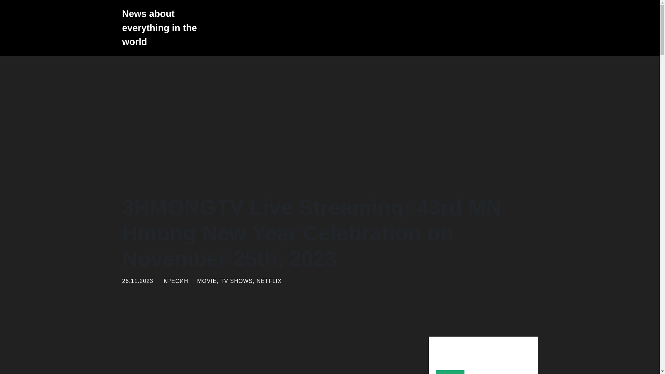 This screenshot has width=665, height=374. What do you see at coordinates (450, 372) in the screenshot?
I see `Search` at bounding box center [450, 372].